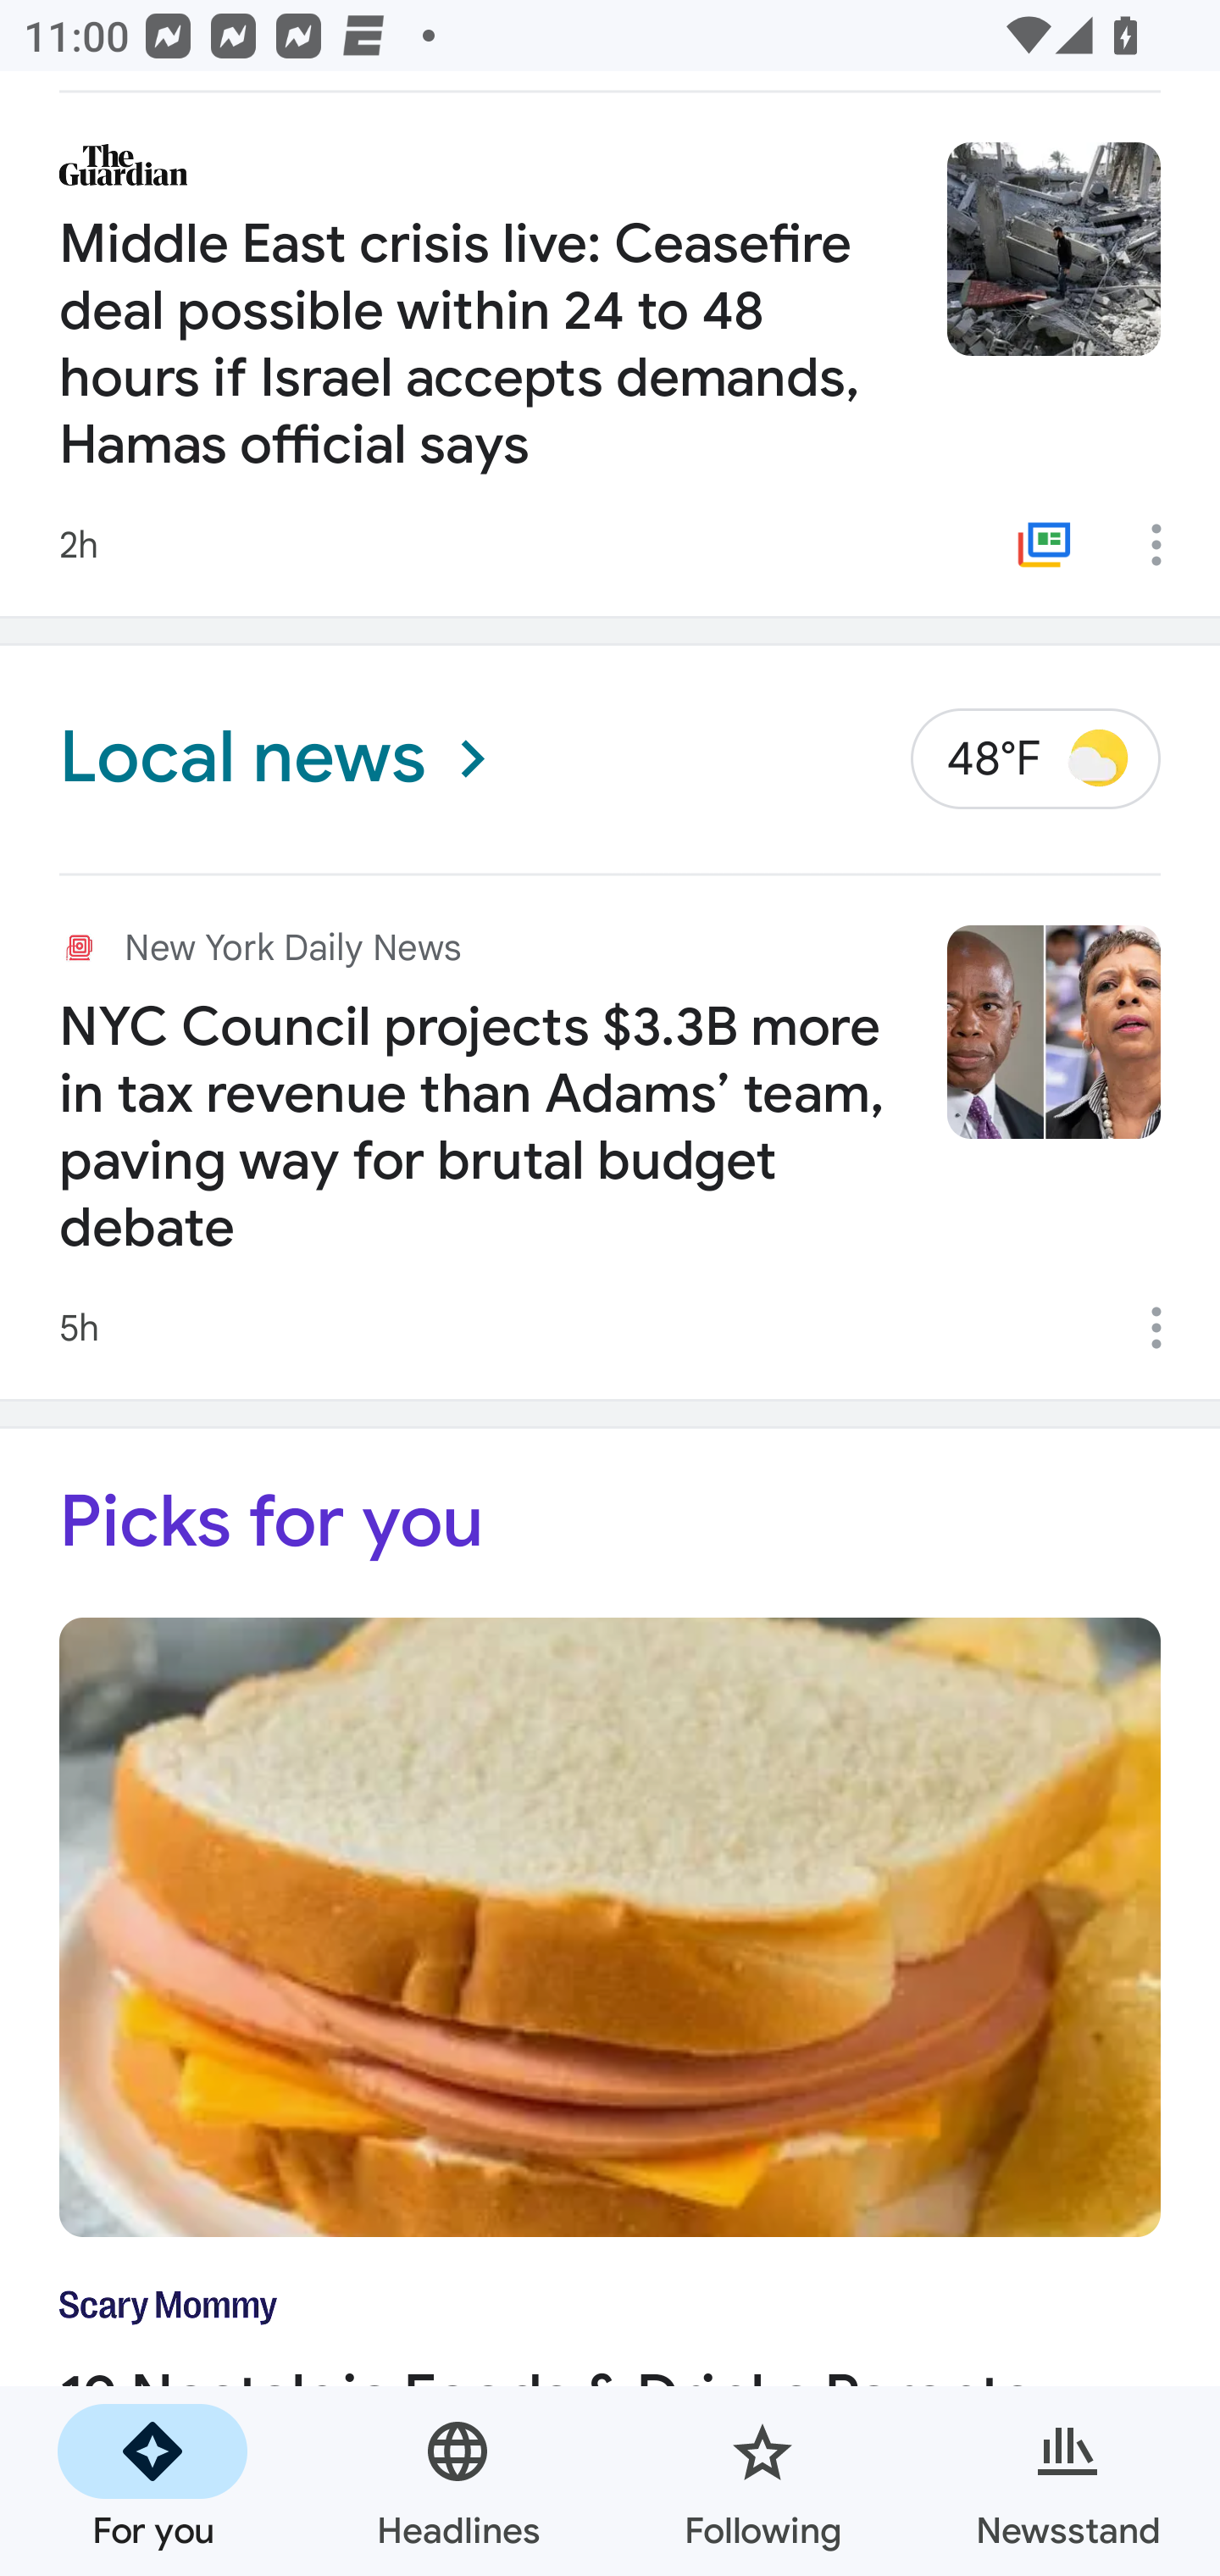 Image resolution: width=1220 pixels, height=2576 pixels. I want to click on Newsstand, so click(1067, 2481).